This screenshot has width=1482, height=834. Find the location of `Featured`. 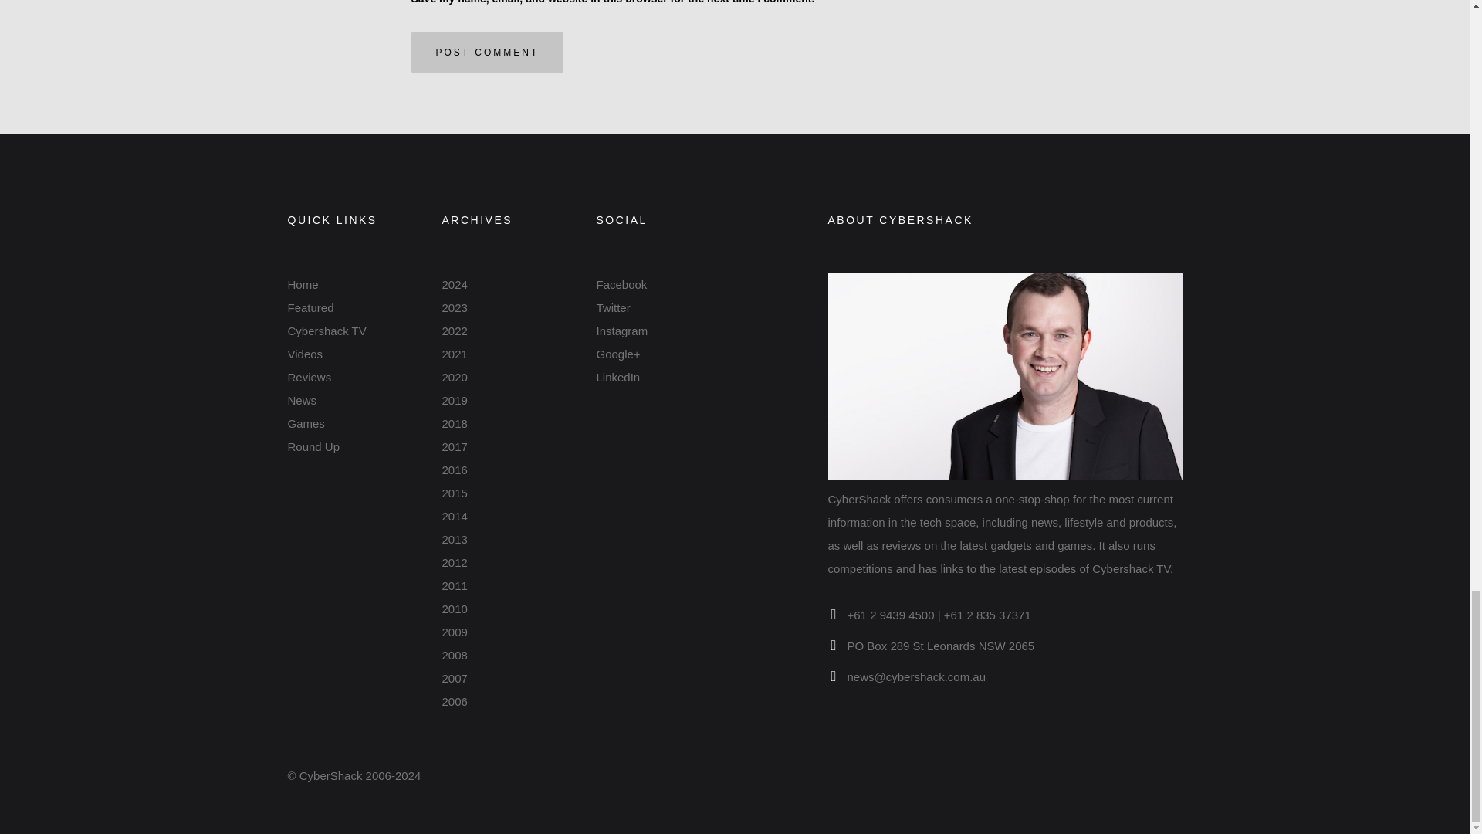

Featured is located at coordinates (310, 307).